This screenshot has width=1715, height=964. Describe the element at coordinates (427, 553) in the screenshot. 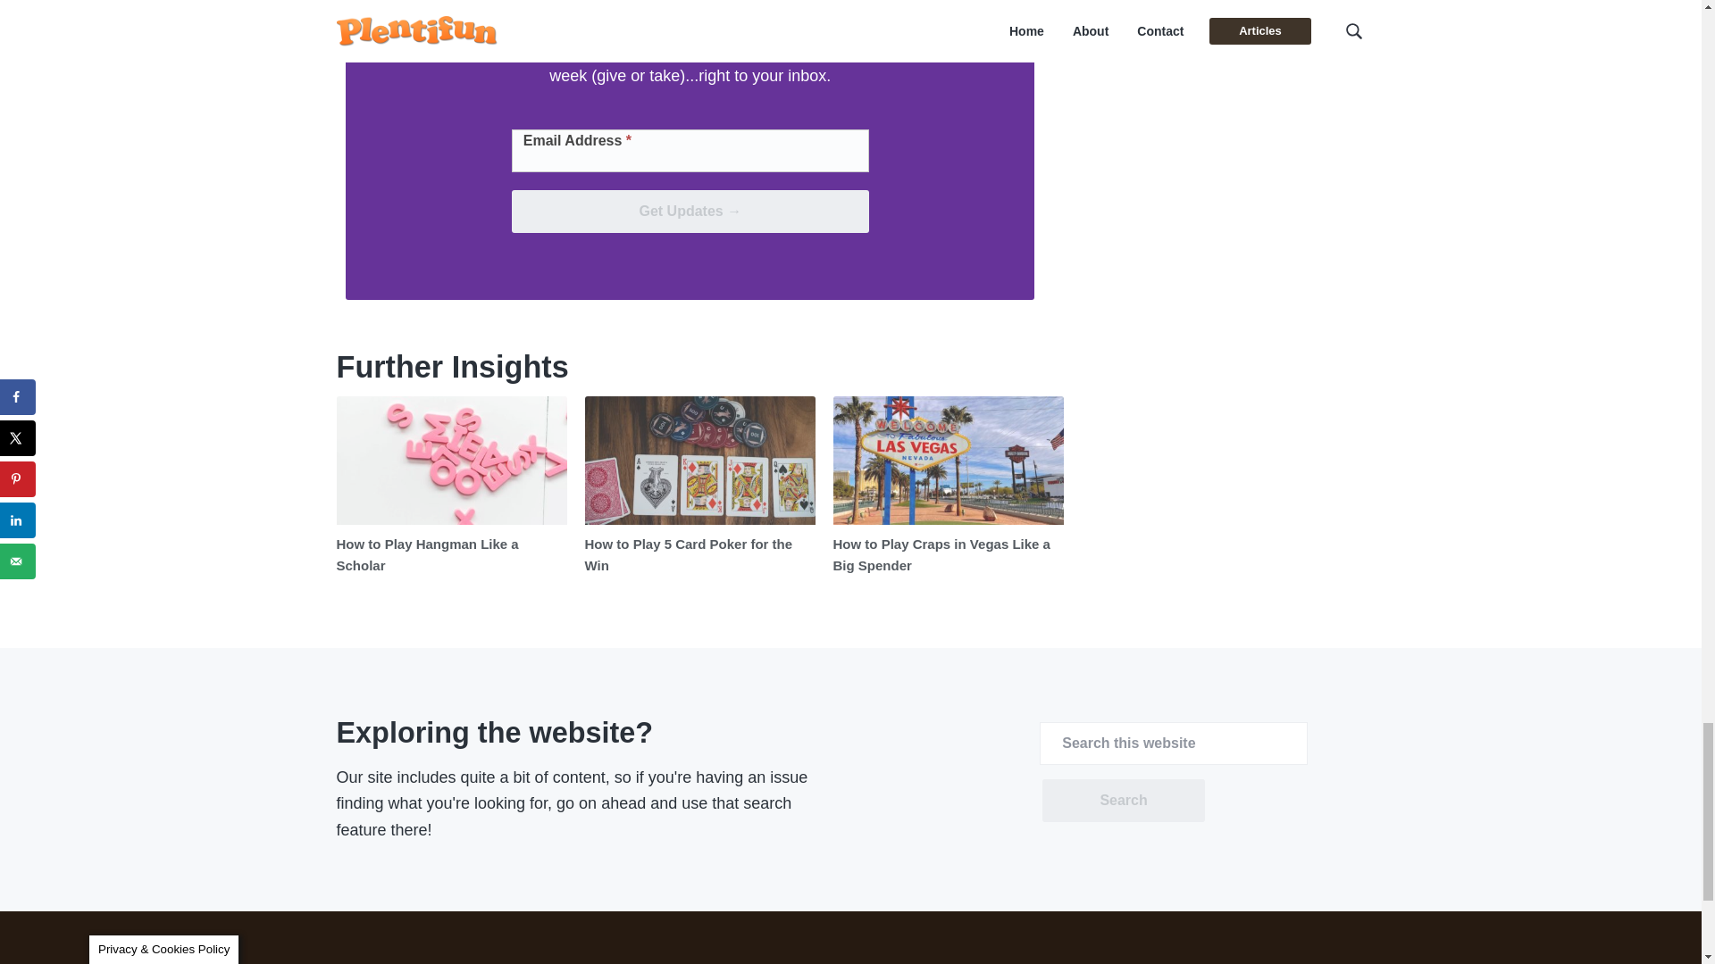

I see `Permanent Link to How to Play Hangman Like a Scholar` at that location.